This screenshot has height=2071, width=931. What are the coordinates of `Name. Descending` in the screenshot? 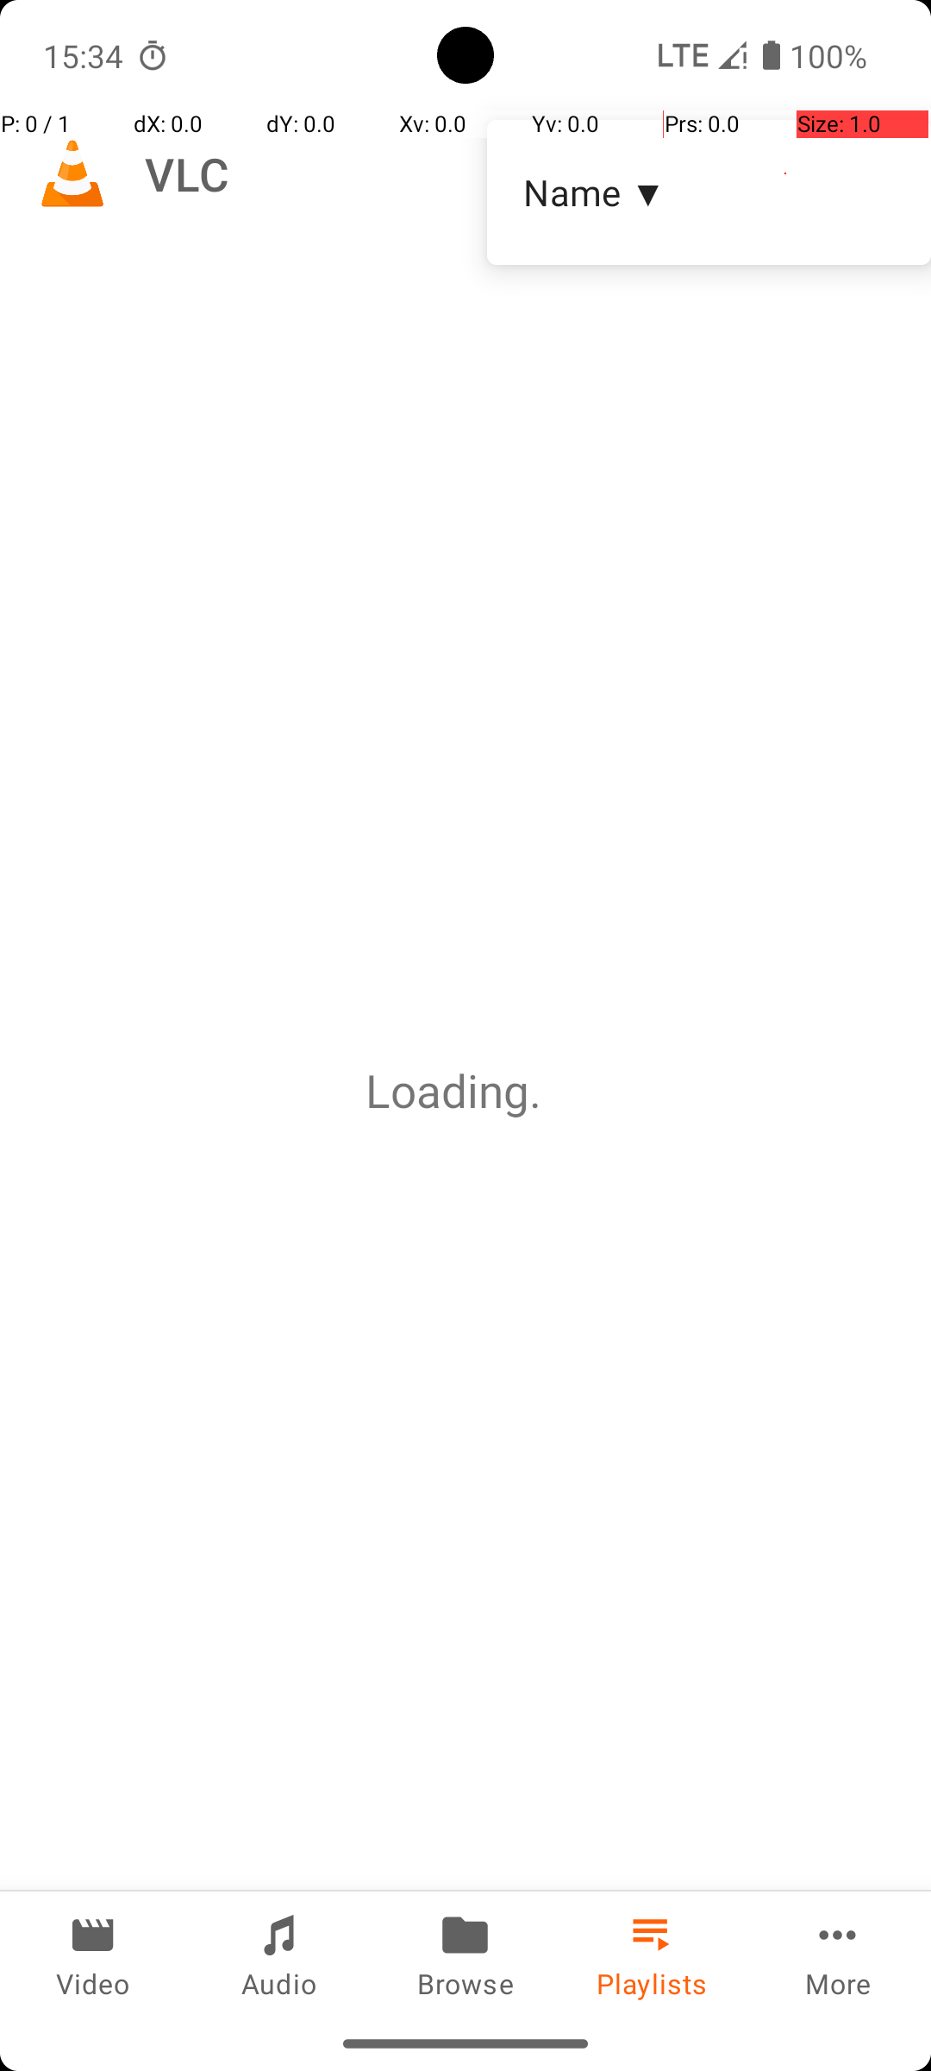 It's located at (709, 192).